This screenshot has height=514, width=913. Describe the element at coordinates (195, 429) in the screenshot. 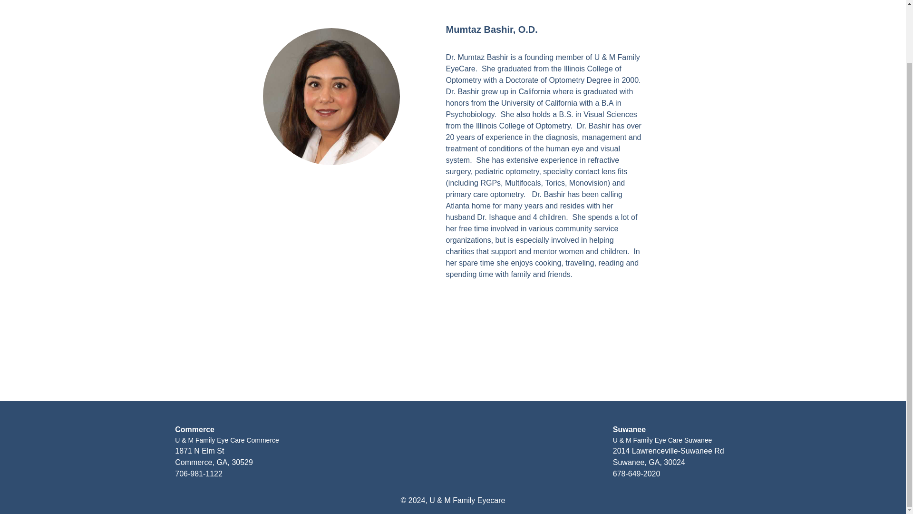

I see `Commerce` at that location.